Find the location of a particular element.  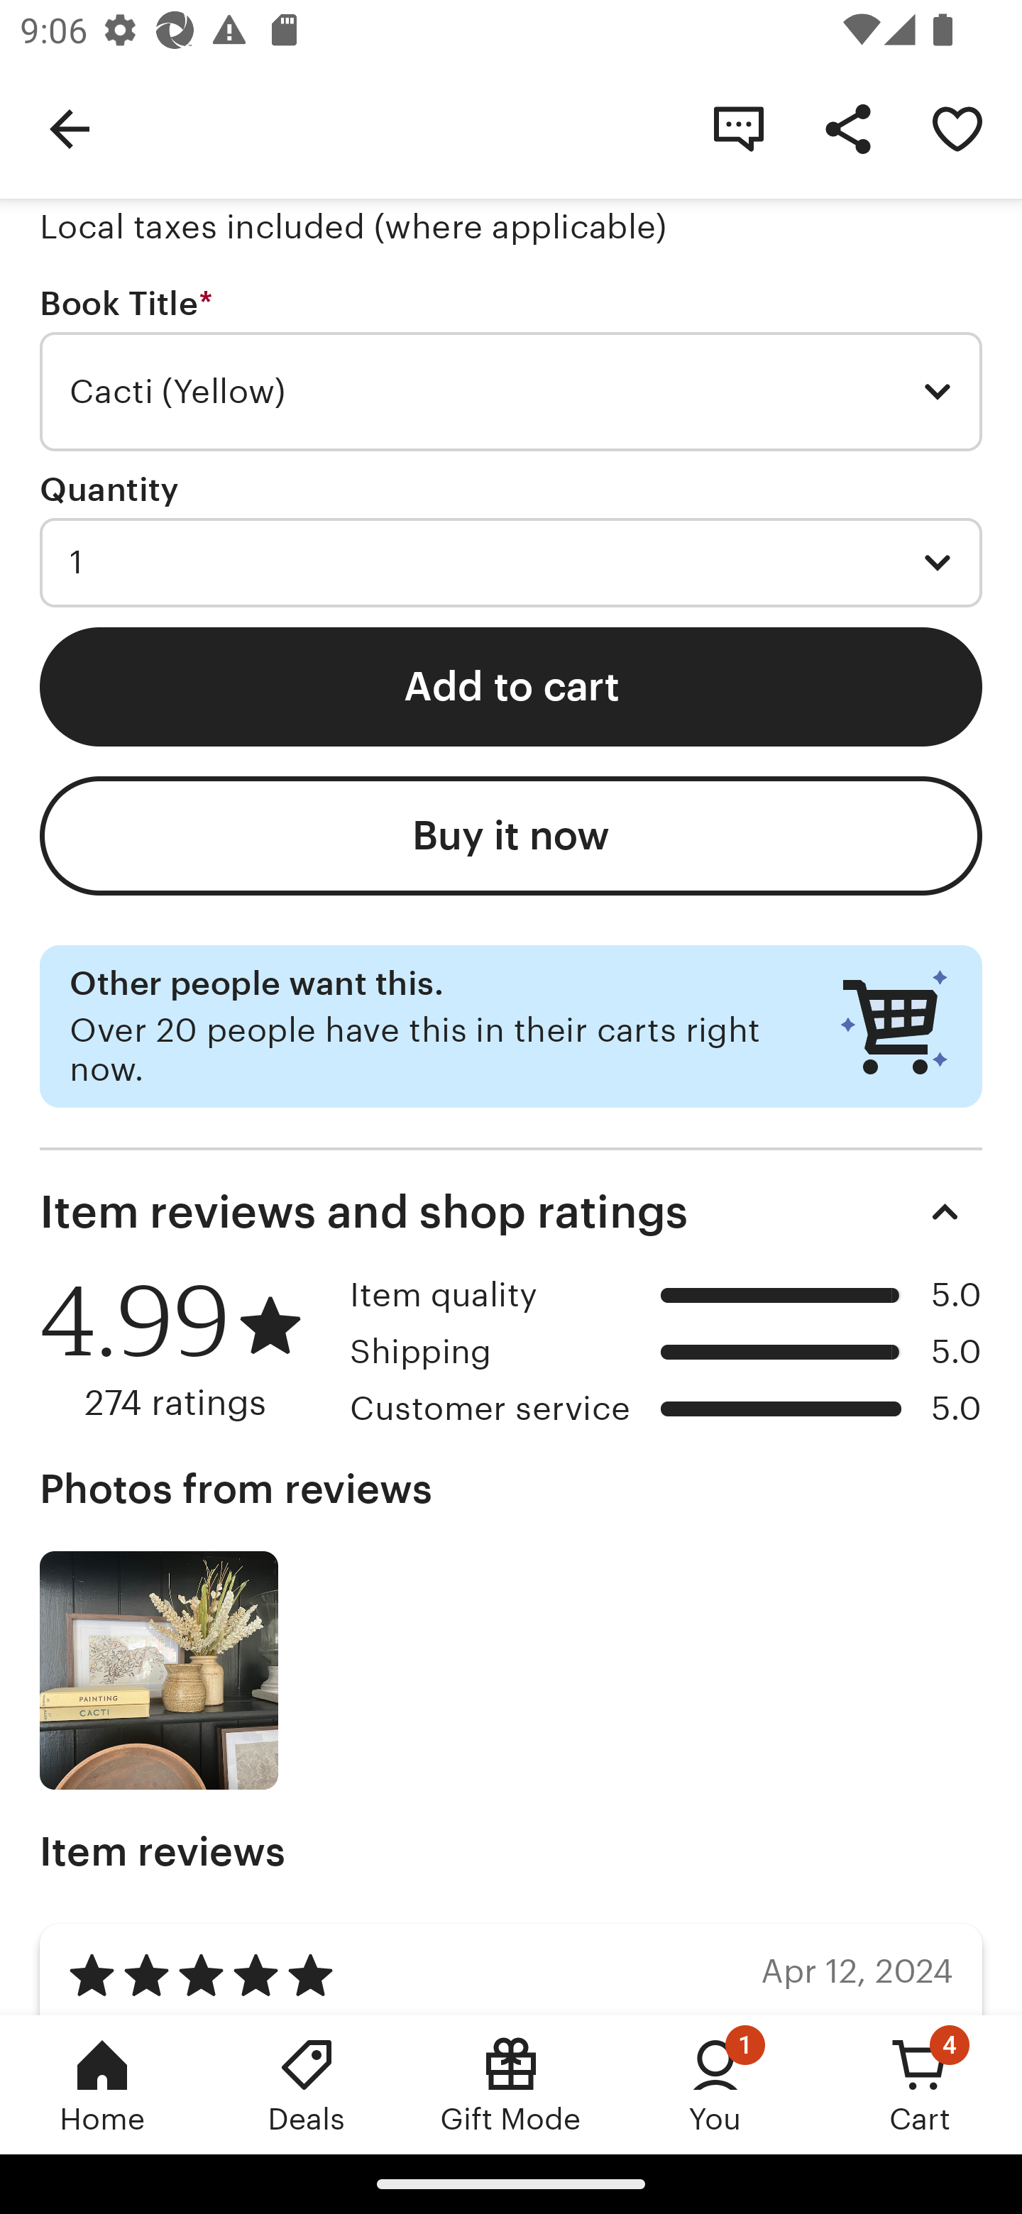

Deals is located at coordinates (307, 2084).